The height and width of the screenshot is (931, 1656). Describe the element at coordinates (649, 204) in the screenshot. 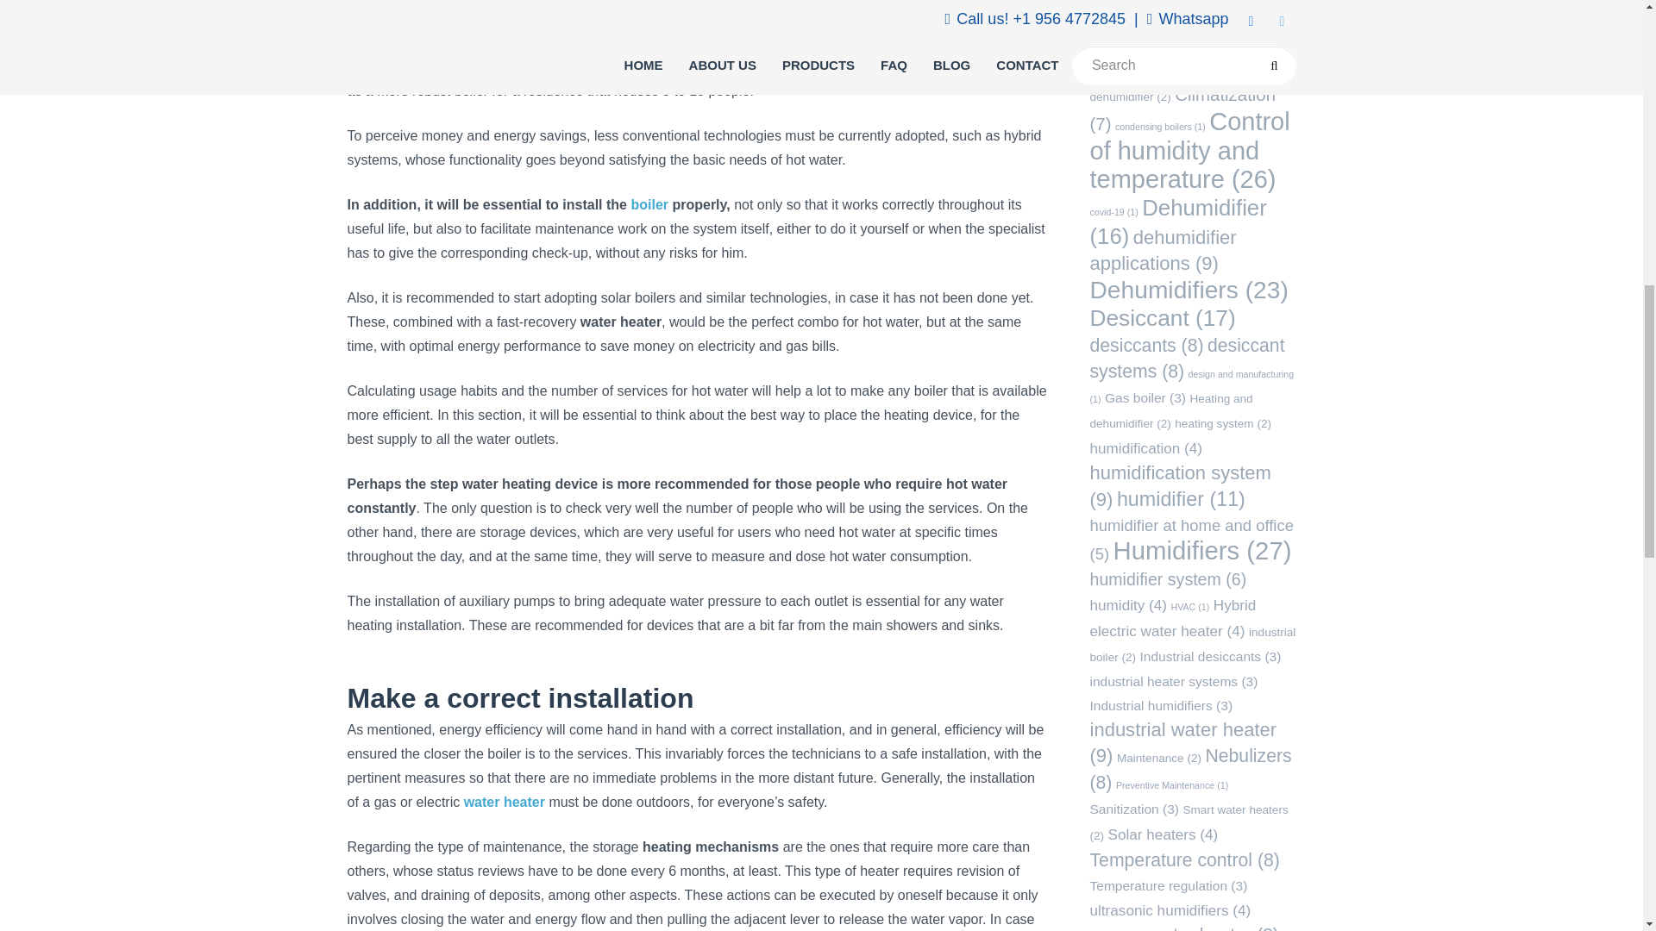

I see `boiler` at that location.